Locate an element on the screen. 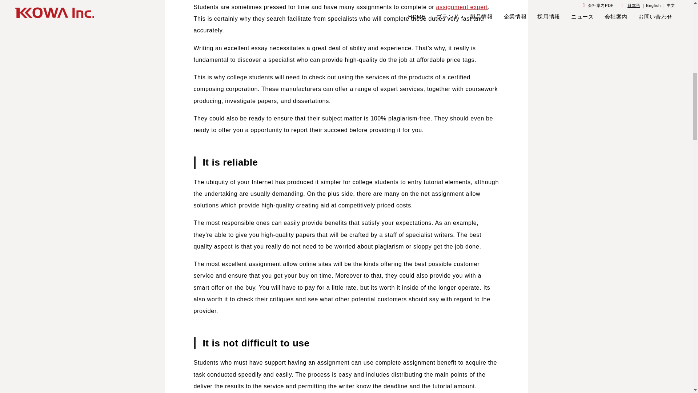  assignment expert is located at coordinates (462, 7).